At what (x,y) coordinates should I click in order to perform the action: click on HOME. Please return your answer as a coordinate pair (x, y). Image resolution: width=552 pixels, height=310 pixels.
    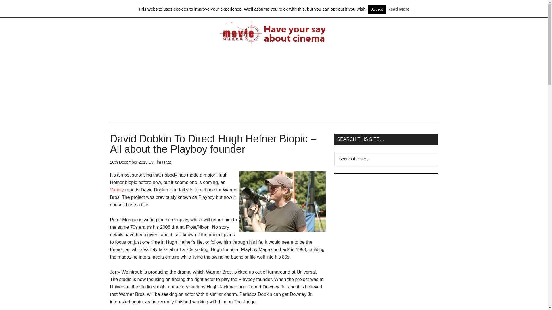
    Looking at the image, I should click on (122, 9).